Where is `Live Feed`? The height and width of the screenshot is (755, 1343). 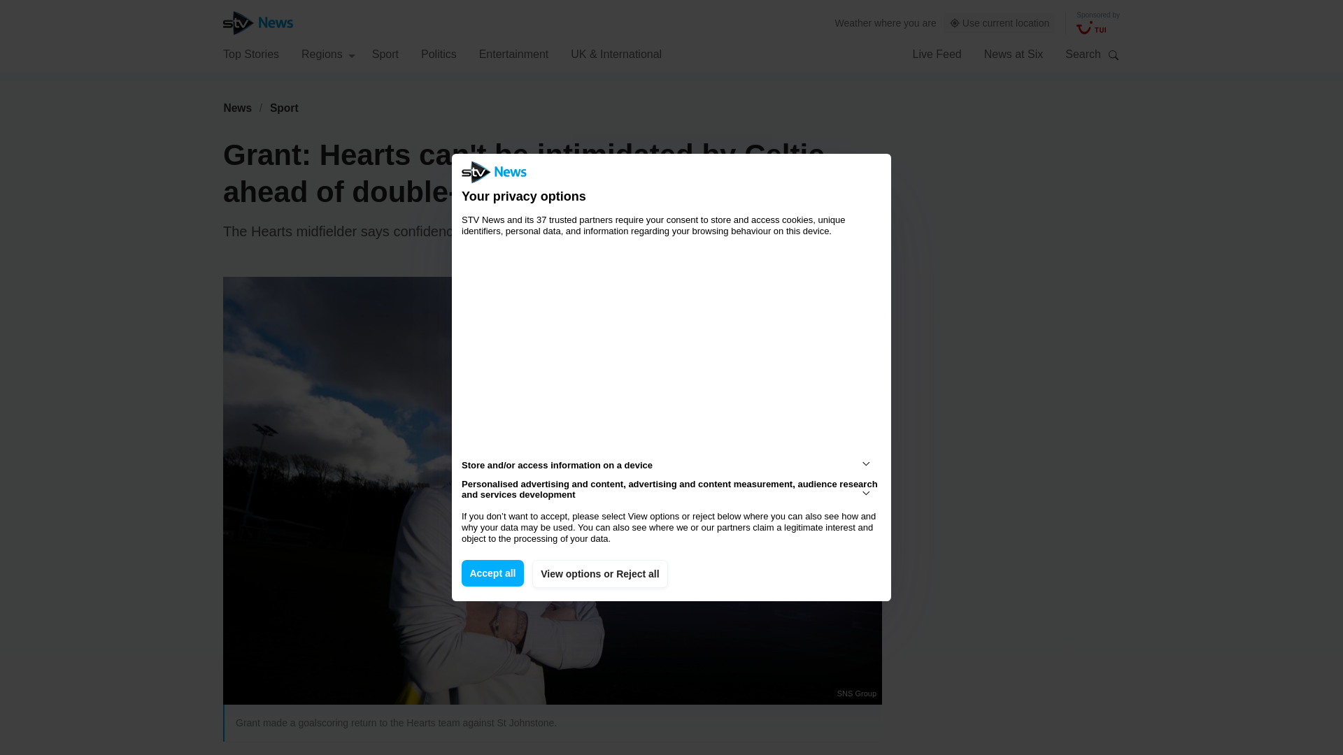 Live Feed is located at coordinates (936, 53).